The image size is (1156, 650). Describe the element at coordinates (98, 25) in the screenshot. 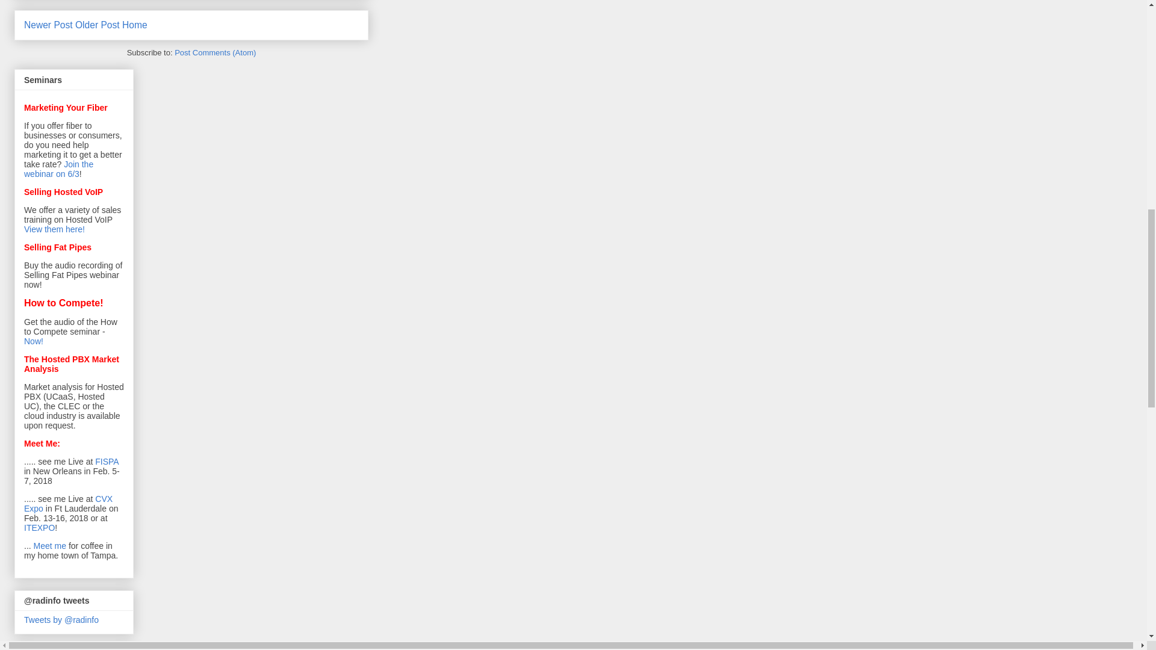

I see `Older Post` at that location.